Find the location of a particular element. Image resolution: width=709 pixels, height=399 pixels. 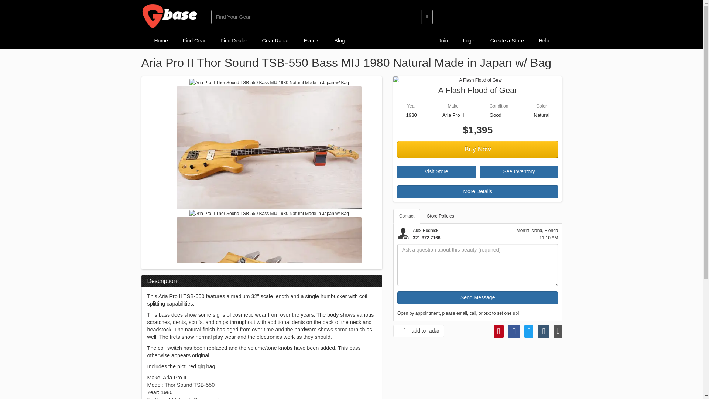

Find Dealer is located at coordinates (234, 41).